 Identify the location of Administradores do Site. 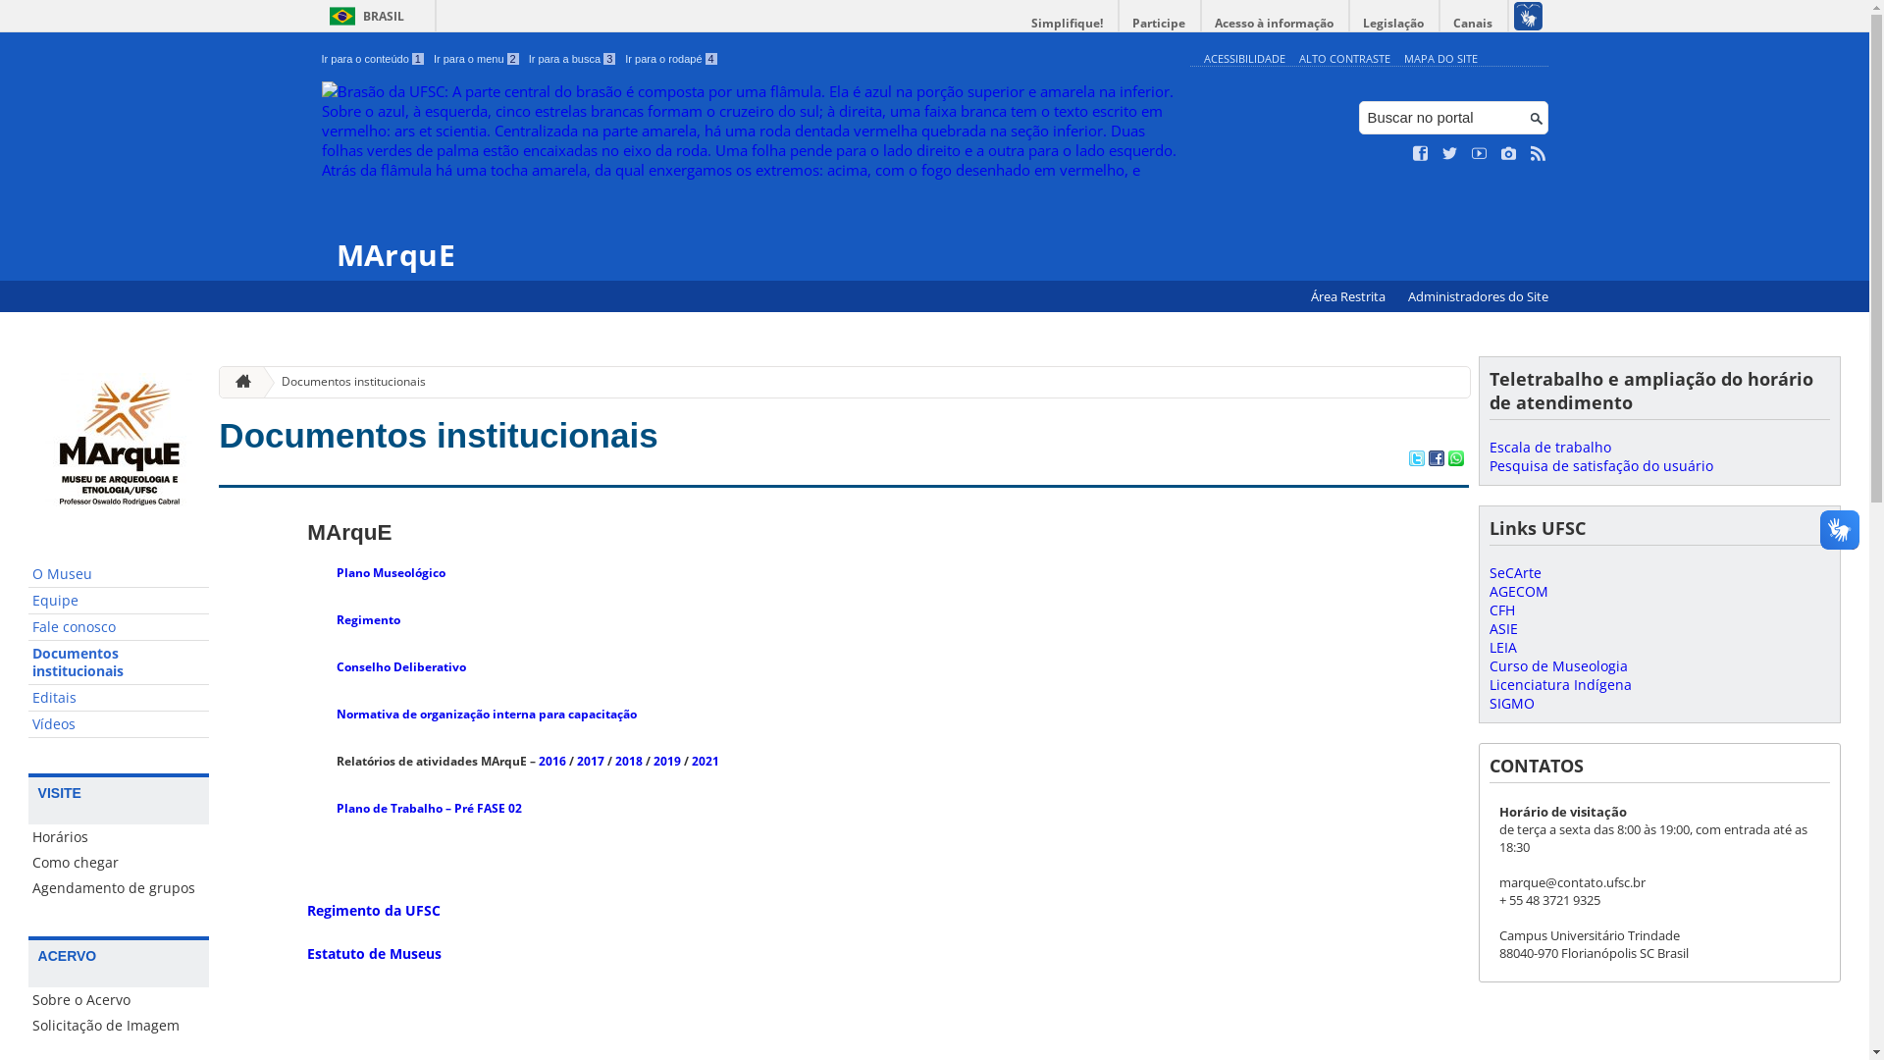
(1478, 296).